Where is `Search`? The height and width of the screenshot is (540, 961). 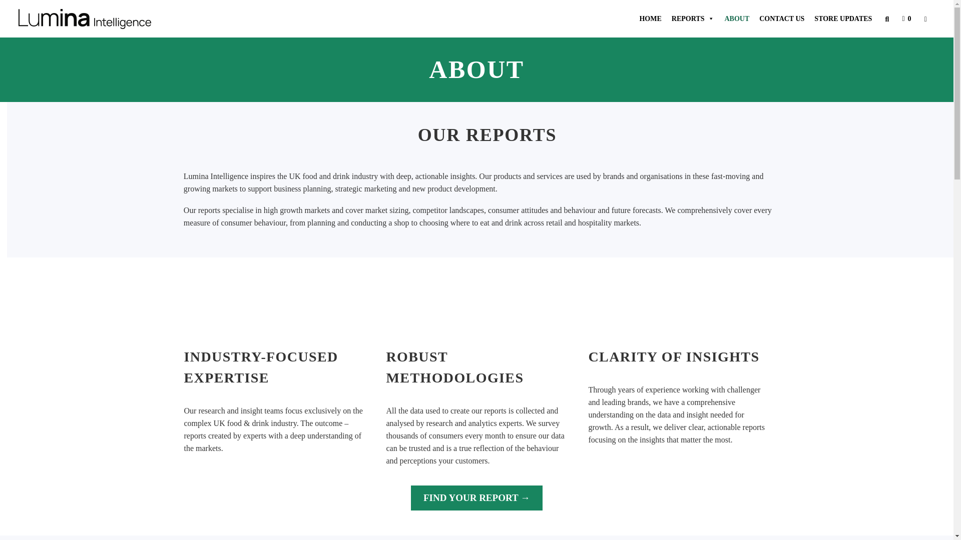 Search is located at coordinates (10, 10).